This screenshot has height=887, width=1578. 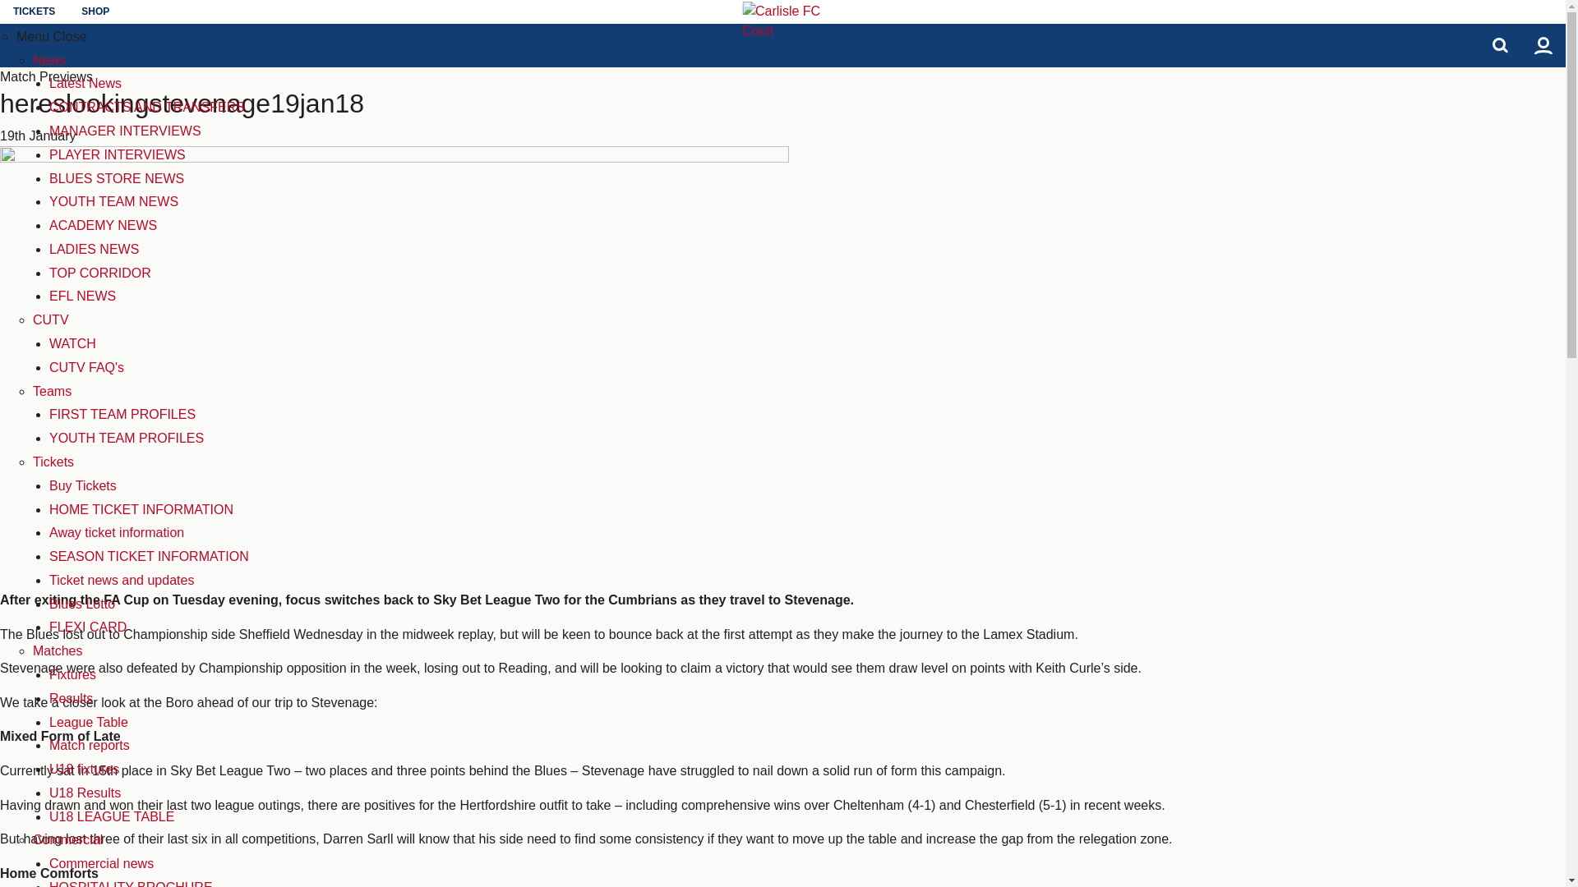 I want to click on Blues Lotto, so click(x=82, y=604).